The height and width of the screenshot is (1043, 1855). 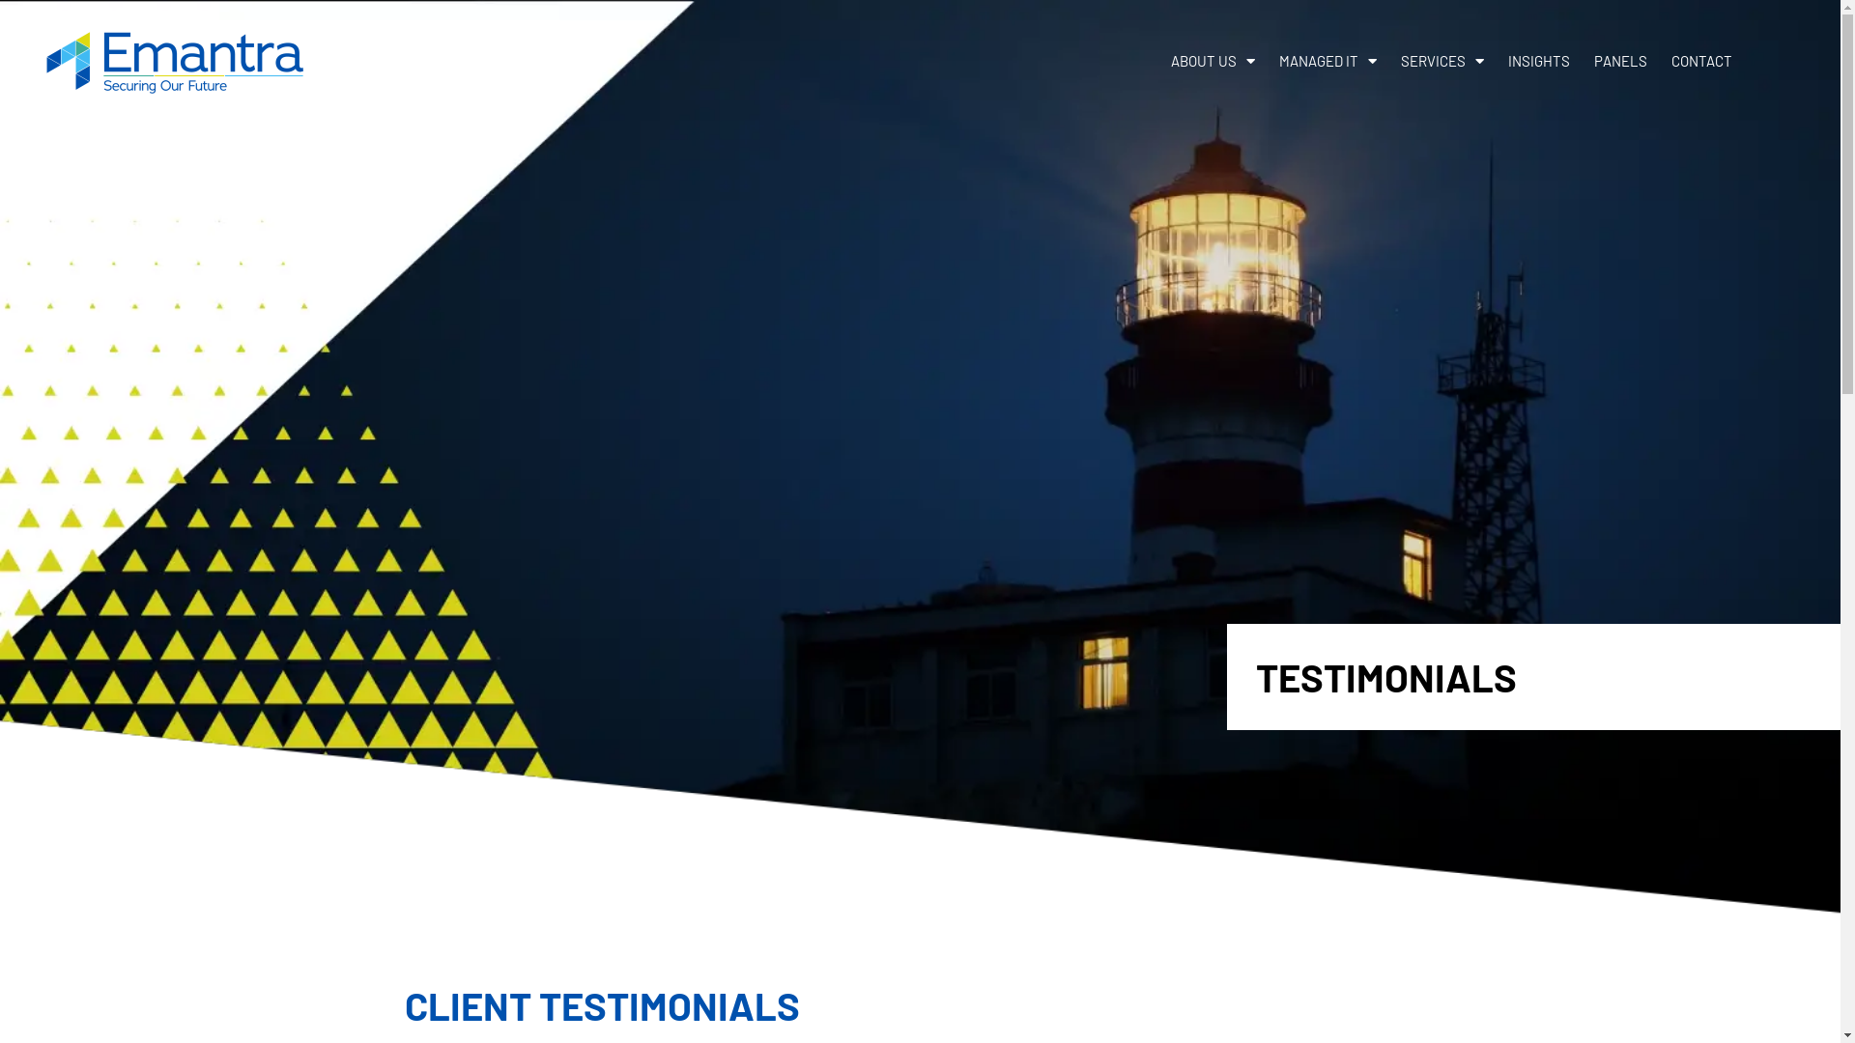 What do you see at coordinates (174, 60) in the screenshot?
I see `cropped-Emantra-Blue-on-Transparent-2023.png` at bounding box center [174, 60].